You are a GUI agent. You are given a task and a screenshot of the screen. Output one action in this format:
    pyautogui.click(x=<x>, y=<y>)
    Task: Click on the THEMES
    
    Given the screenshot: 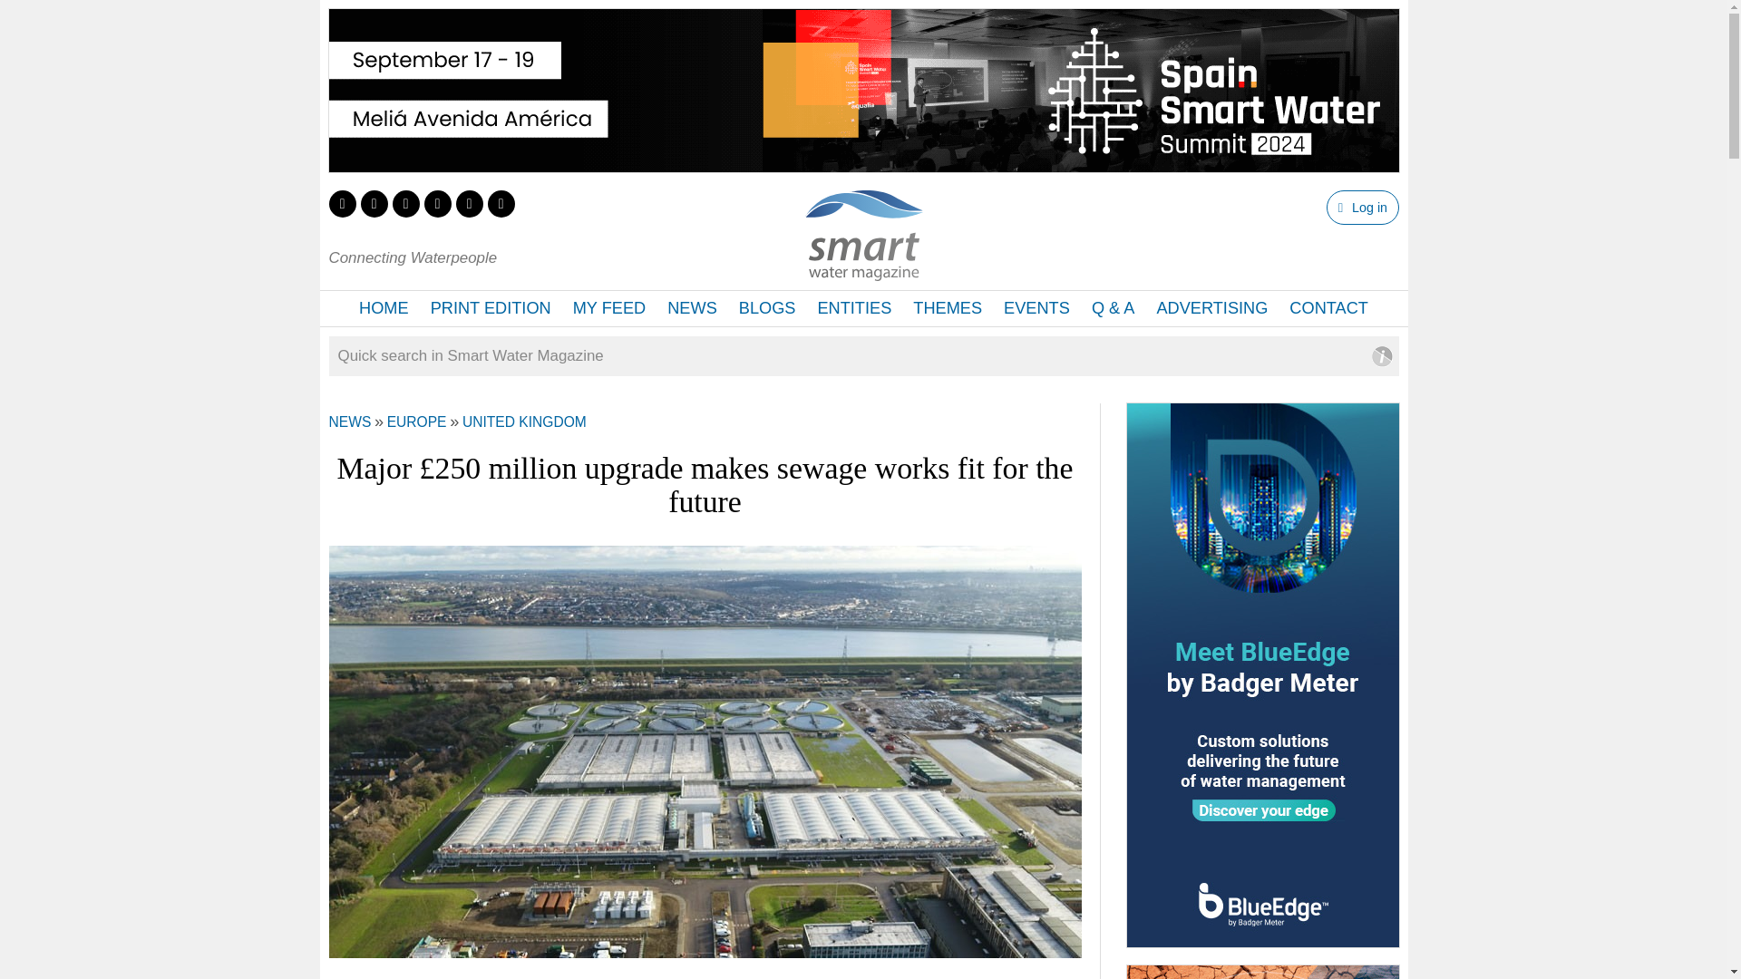 What is the action you would take?
    pyautogui.click(x=947, y=308)
    